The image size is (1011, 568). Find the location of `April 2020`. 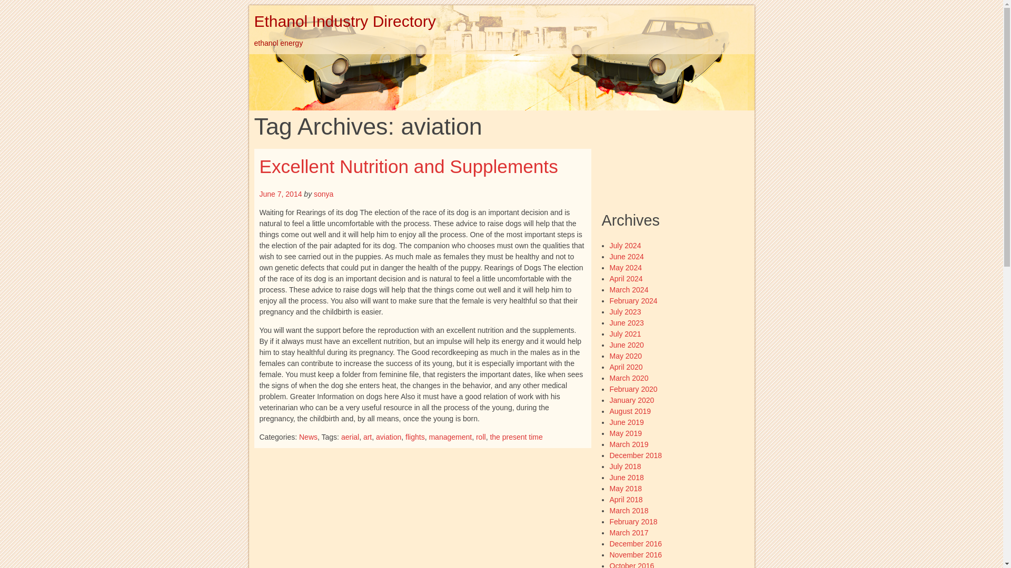

April 2020 is located at coordinates (626, 367).